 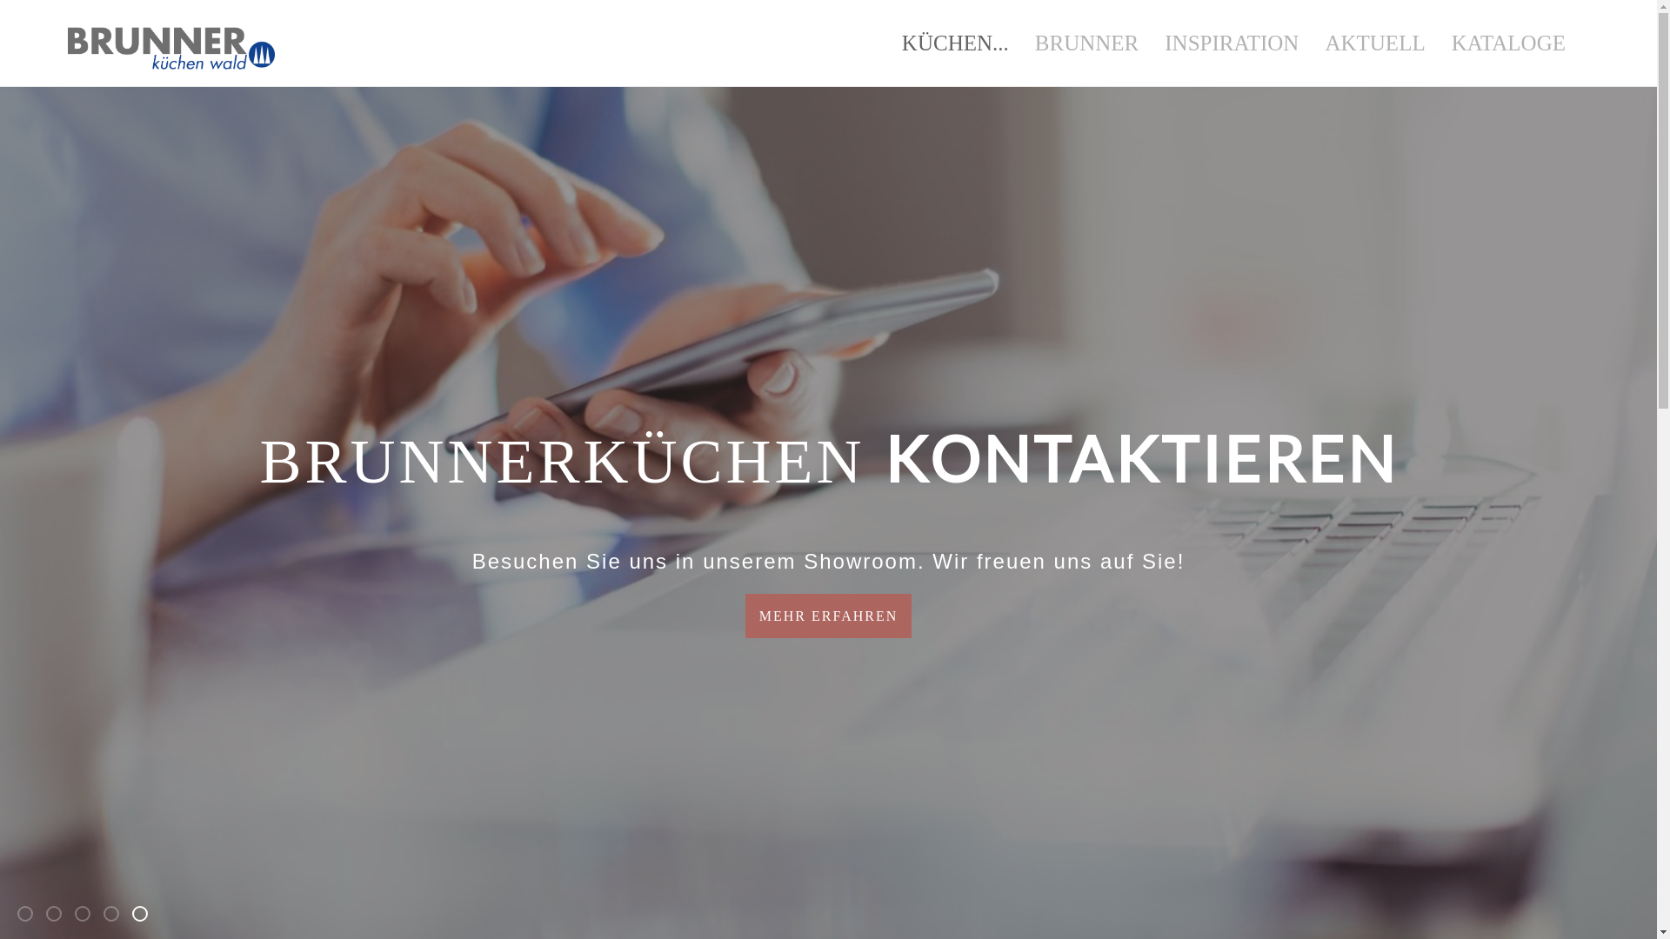 I want to click on INSPIRATION, so click(x=1232, y=43).